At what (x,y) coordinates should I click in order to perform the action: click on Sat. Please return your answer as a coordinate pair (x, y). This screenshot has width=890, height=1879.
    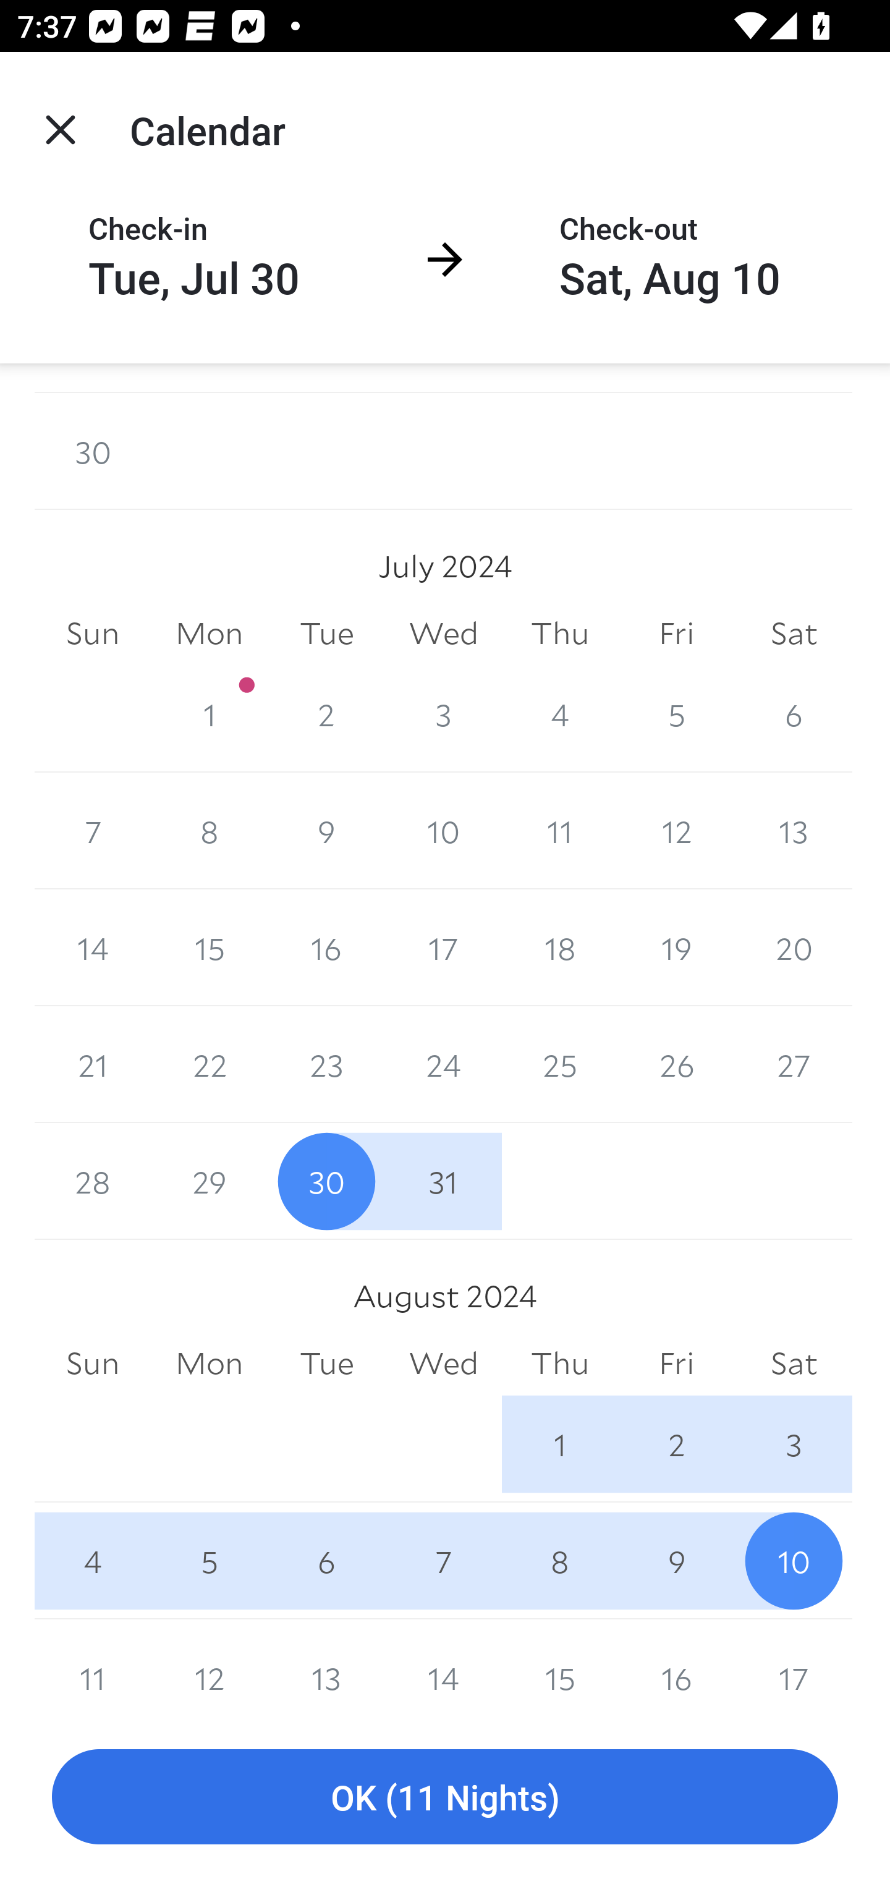
    Looking at the image, I should click on (794, 633).